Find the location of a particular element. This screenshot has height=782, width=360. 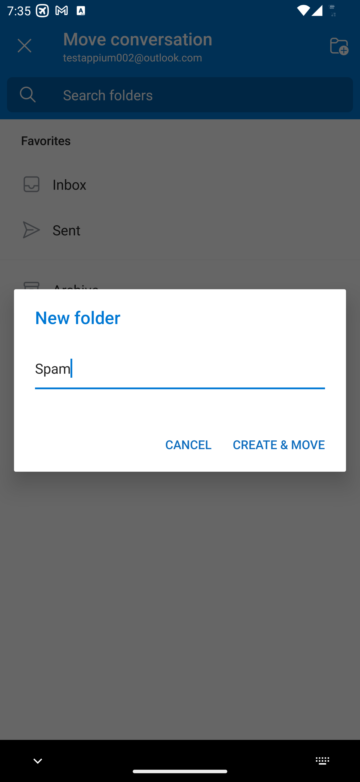

Spam is located at coordinates (180, 374).